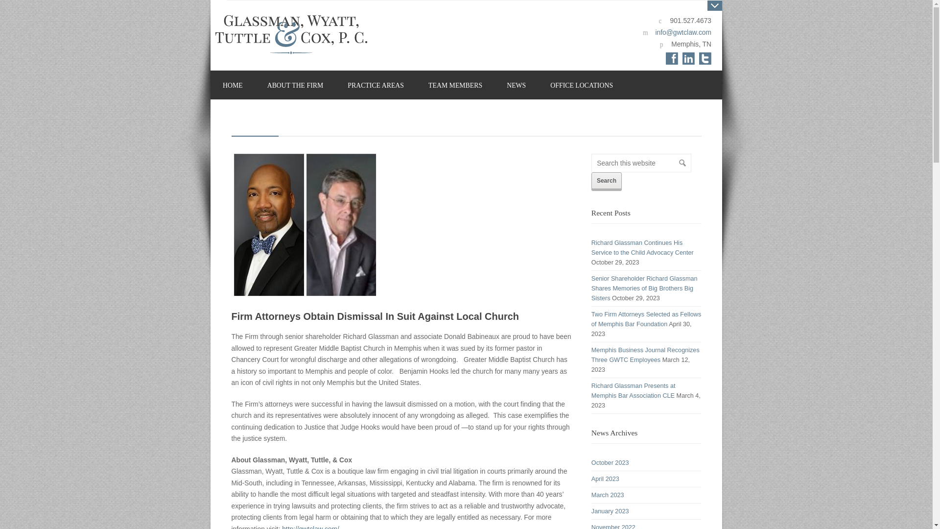 The width and height of the screenshot is (940, 529). Describe the element at coordinates (295, 85) in the screenshot. I see `ABOUT THE FIRM` at that location.